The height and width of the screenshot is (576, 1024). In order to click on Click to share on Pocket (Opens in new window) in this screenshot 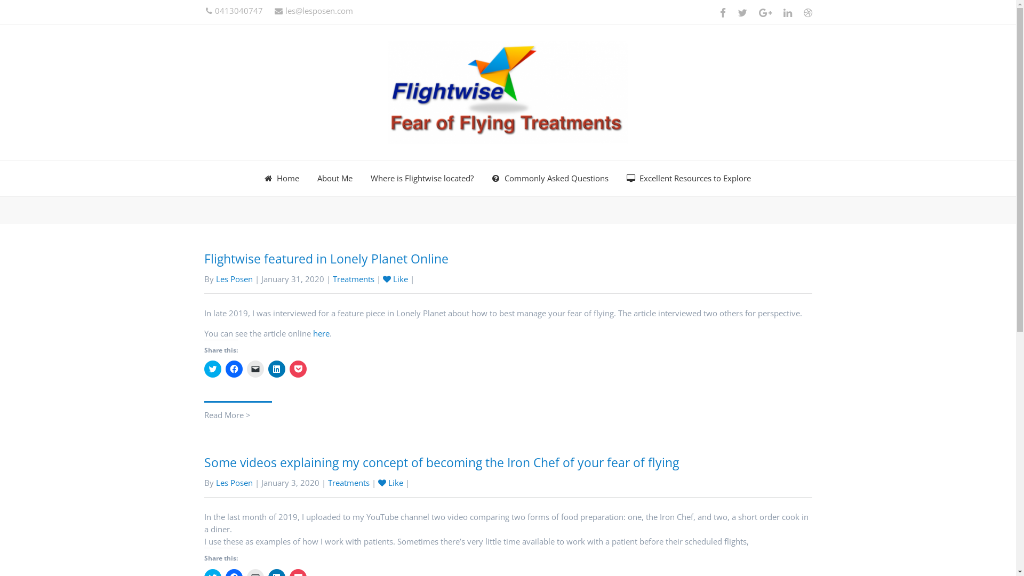, I will do `click(298, 369)`.